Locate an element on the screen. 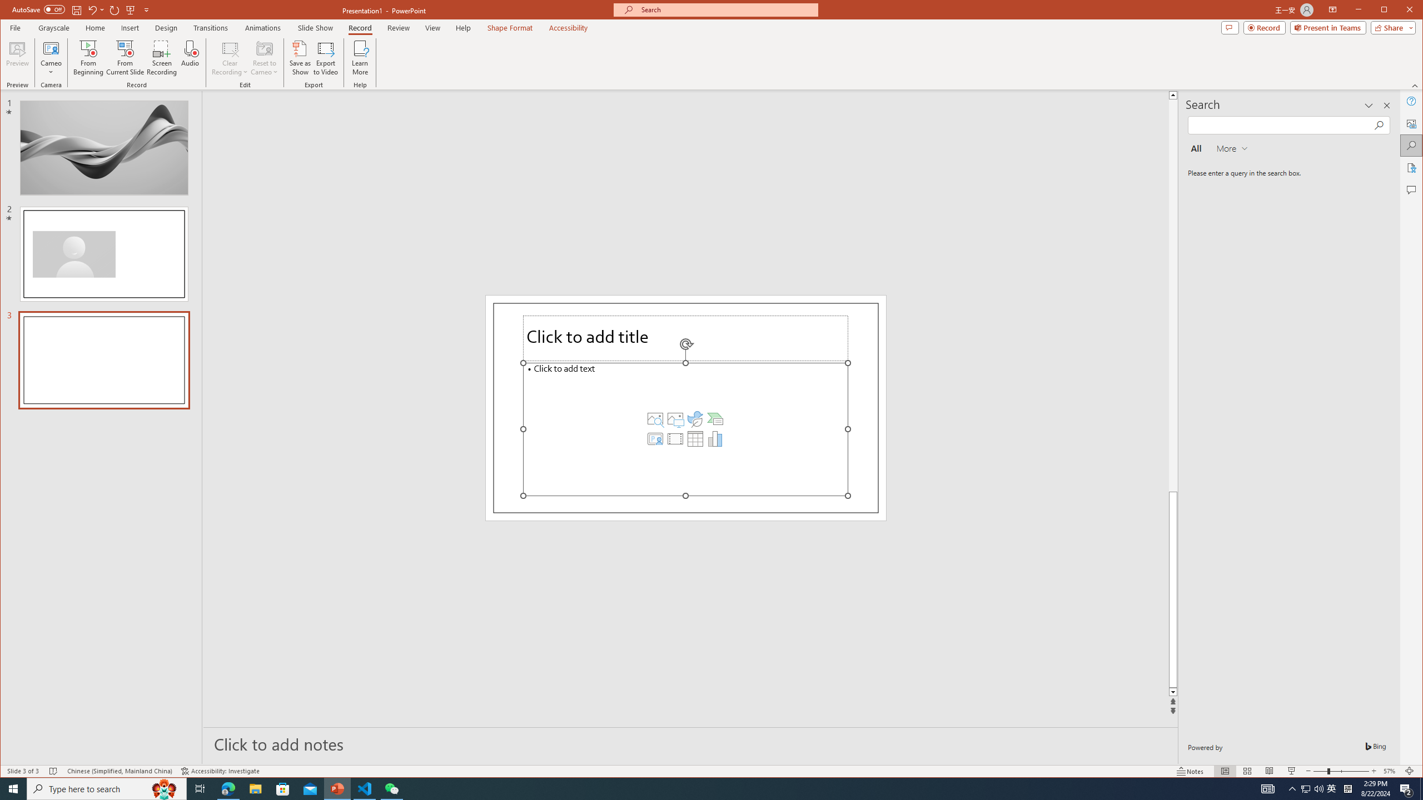 This screenshot has height=800, width=1423. Screen Recording is located at coordinates (161, 58).